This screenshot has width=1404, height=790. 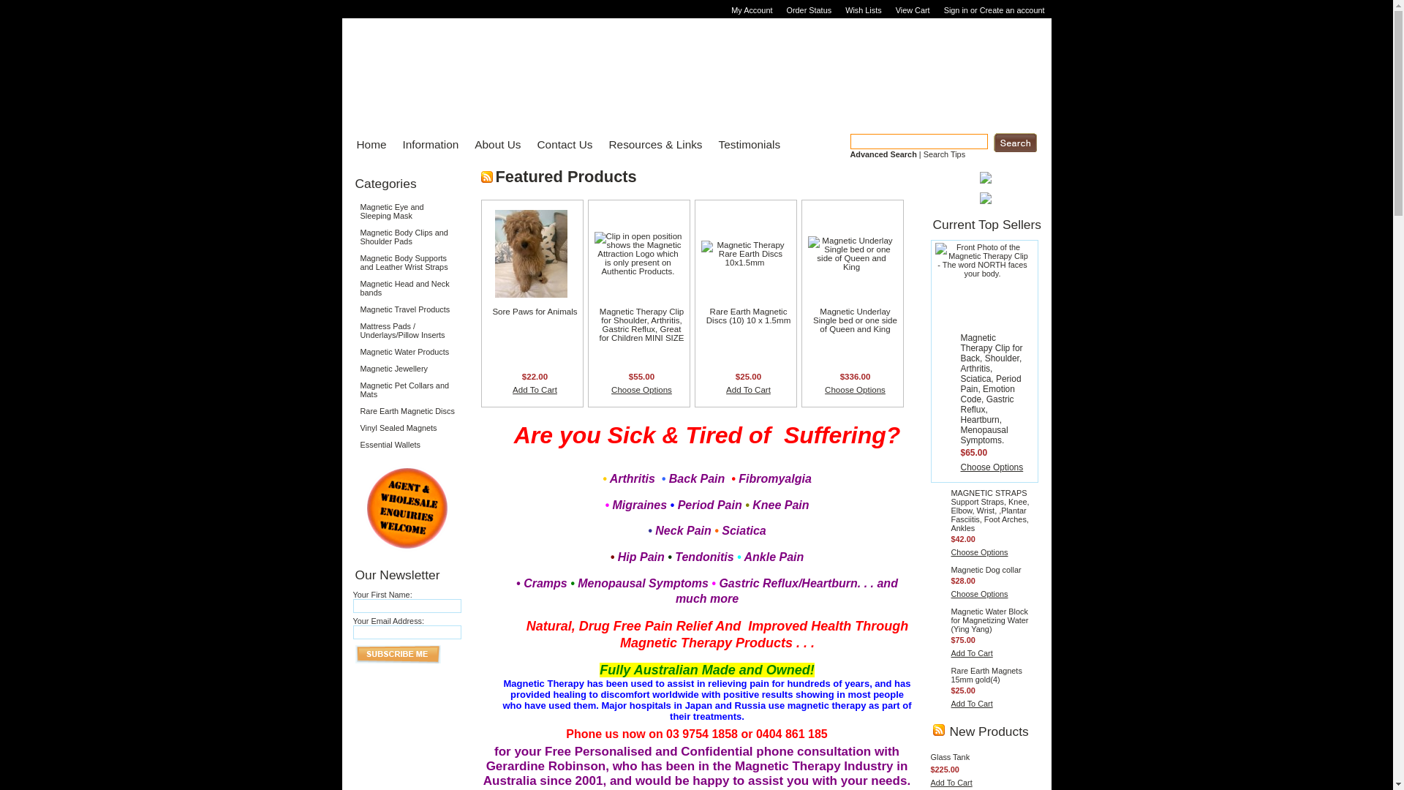 I want to click on Magnetic Head and Neck bands, so click(x=407, y=288).